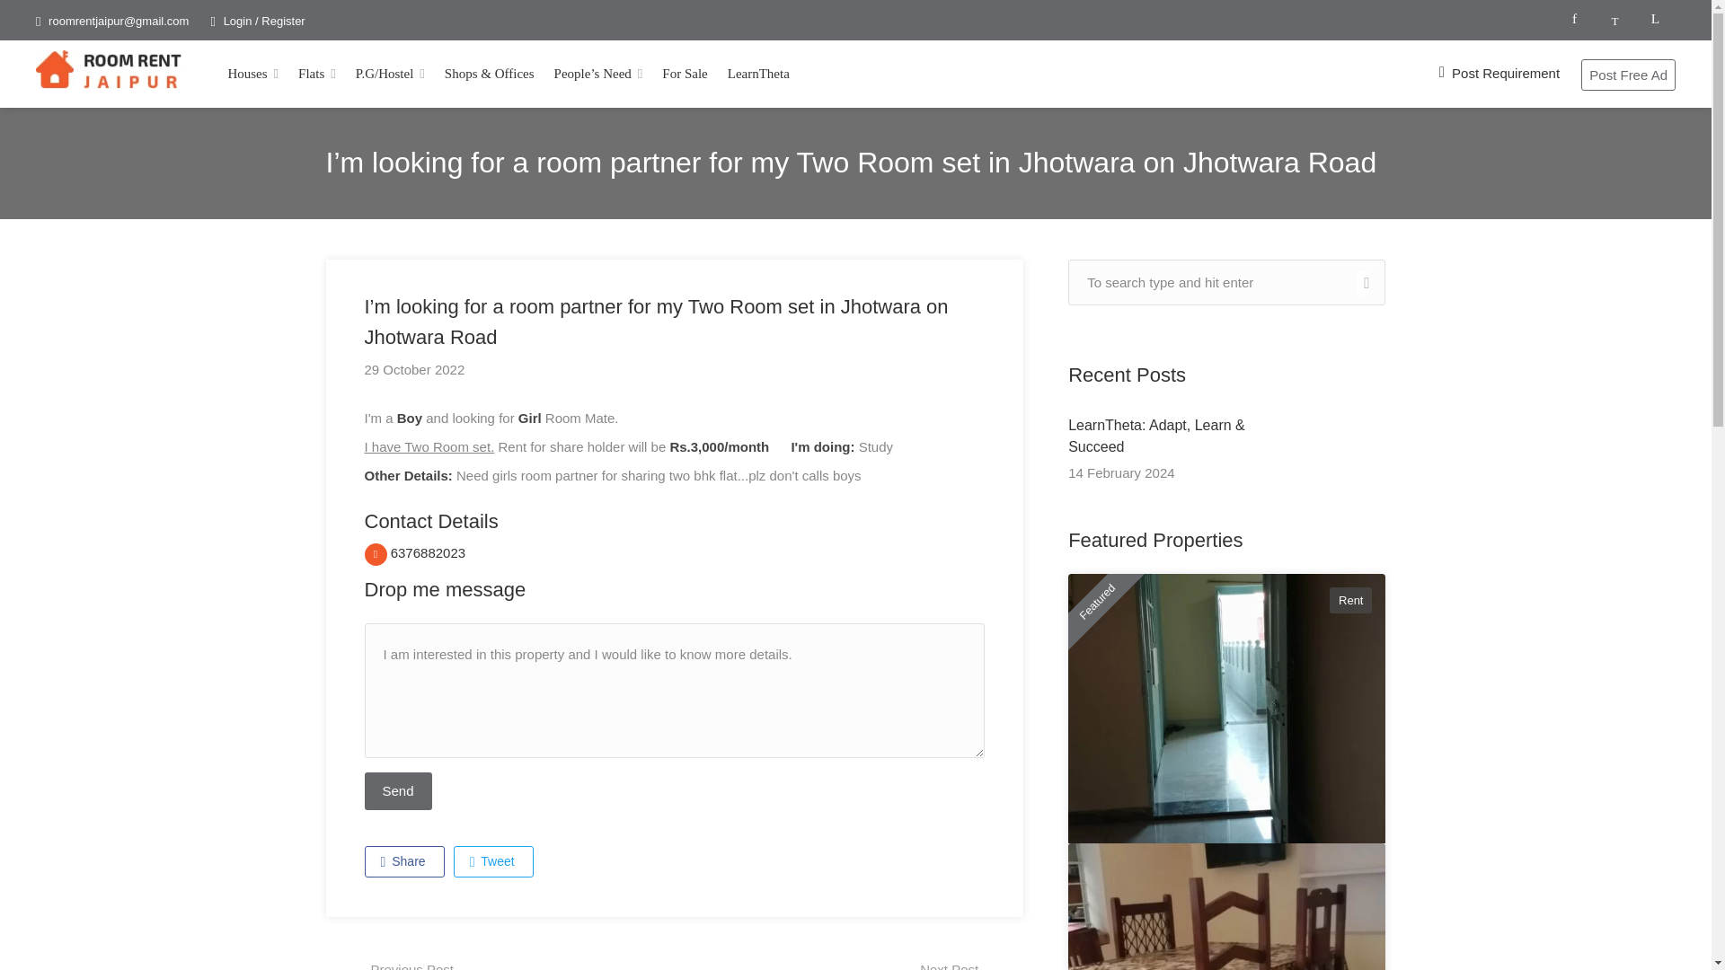 The width and height of the screenshot is (1725, 970). I want to click on linkedin, so click(1655, 20).